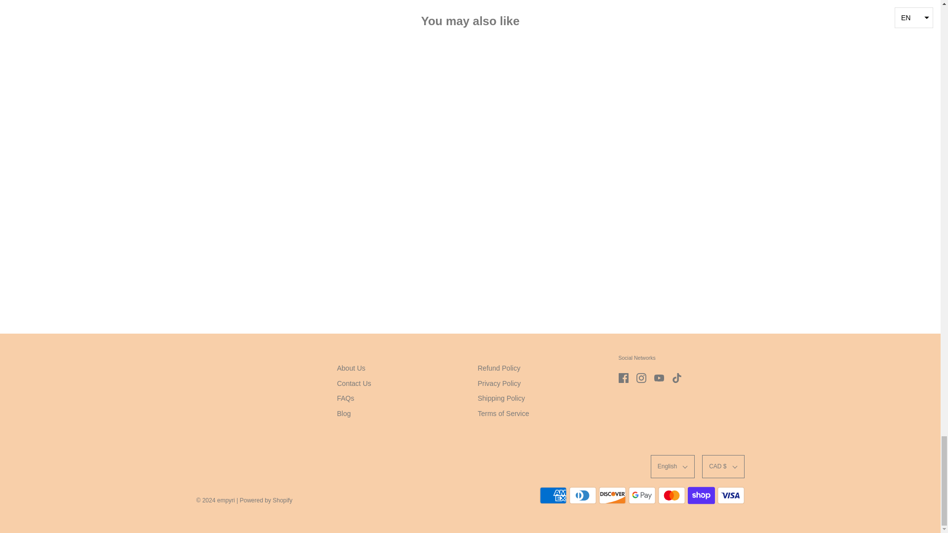 This screenshot has width=948, height=533. I want to click on TikTok icon, so click(676, 378).